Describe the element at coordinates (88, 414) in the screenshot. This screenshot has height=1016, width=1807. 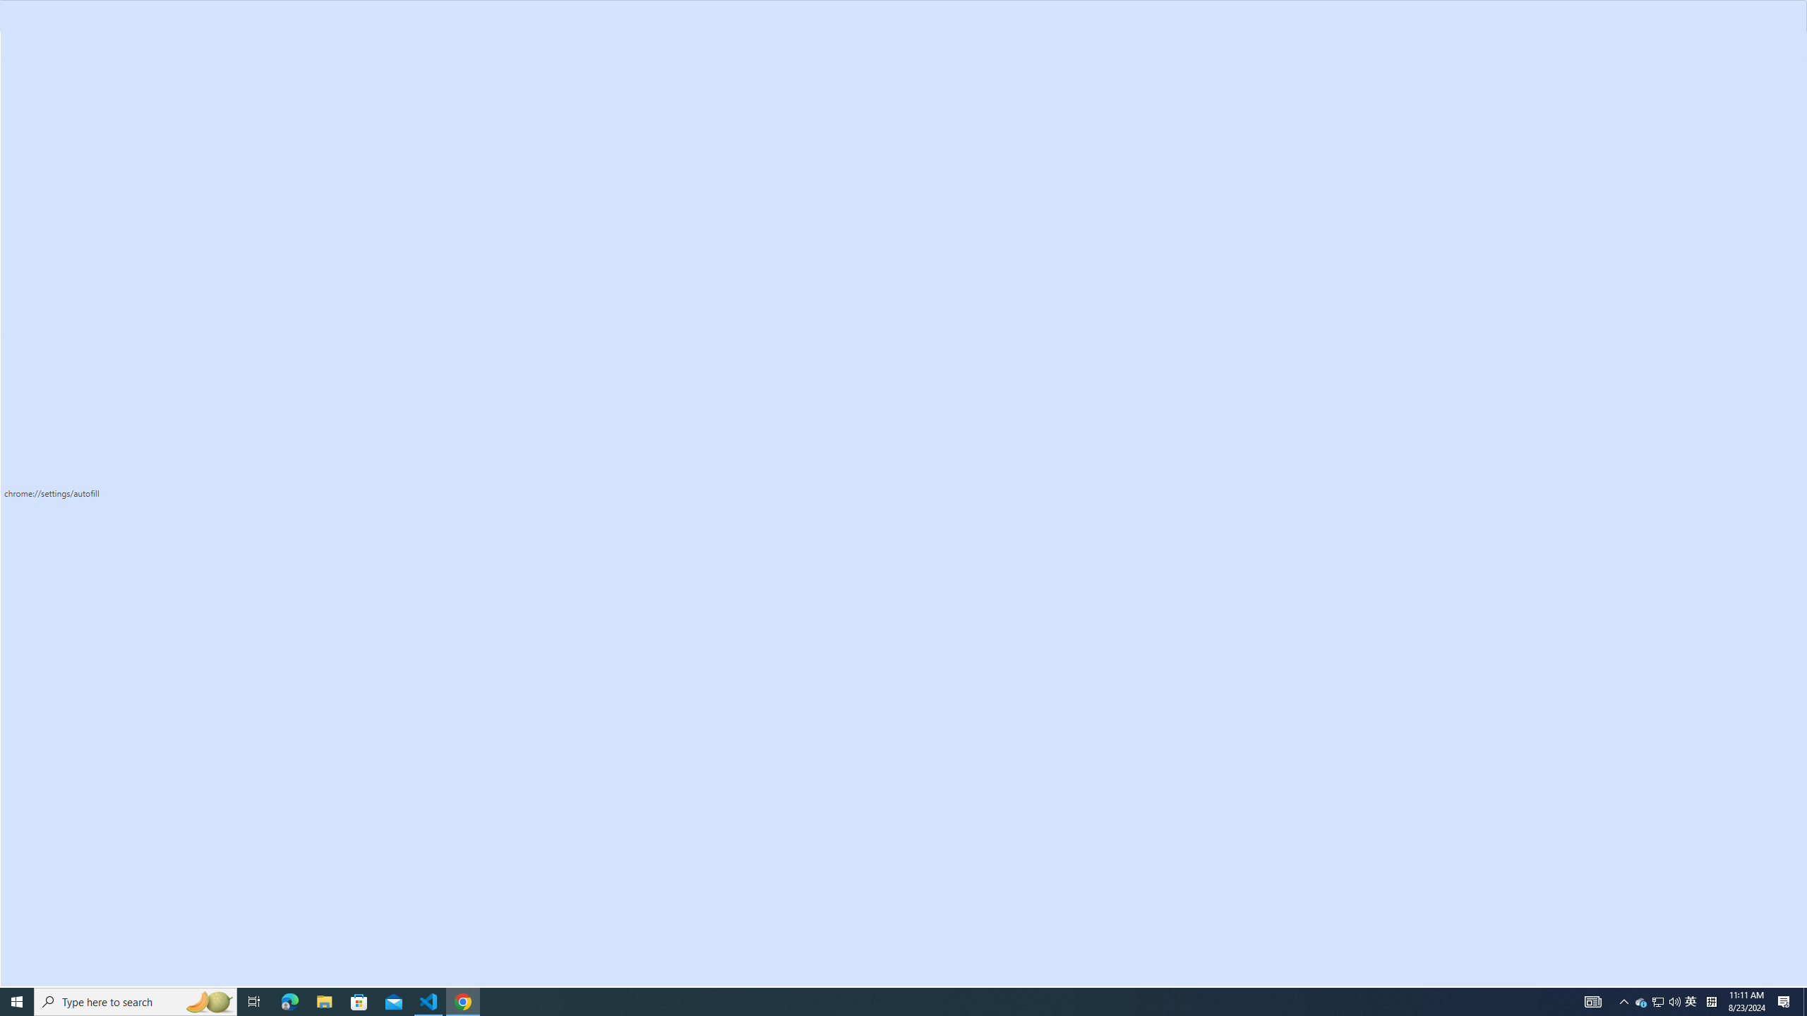
I see `Accessibility` at that location.